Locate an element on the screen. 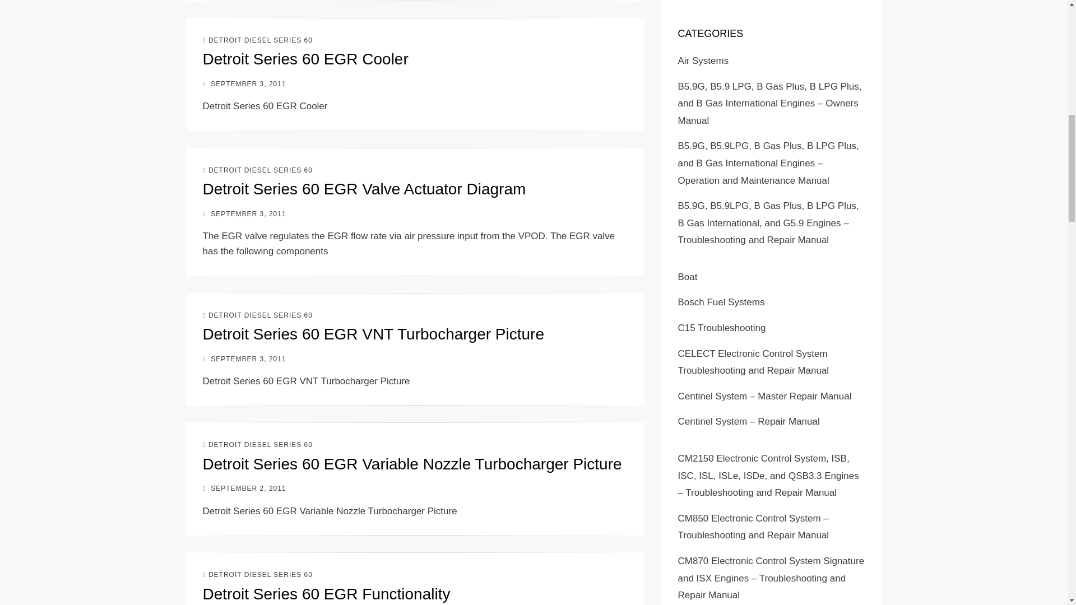 The height and width of the screenshot is (605, 1076). SEPTEMBER 3, 2011 is located at coordinates (244, 83).